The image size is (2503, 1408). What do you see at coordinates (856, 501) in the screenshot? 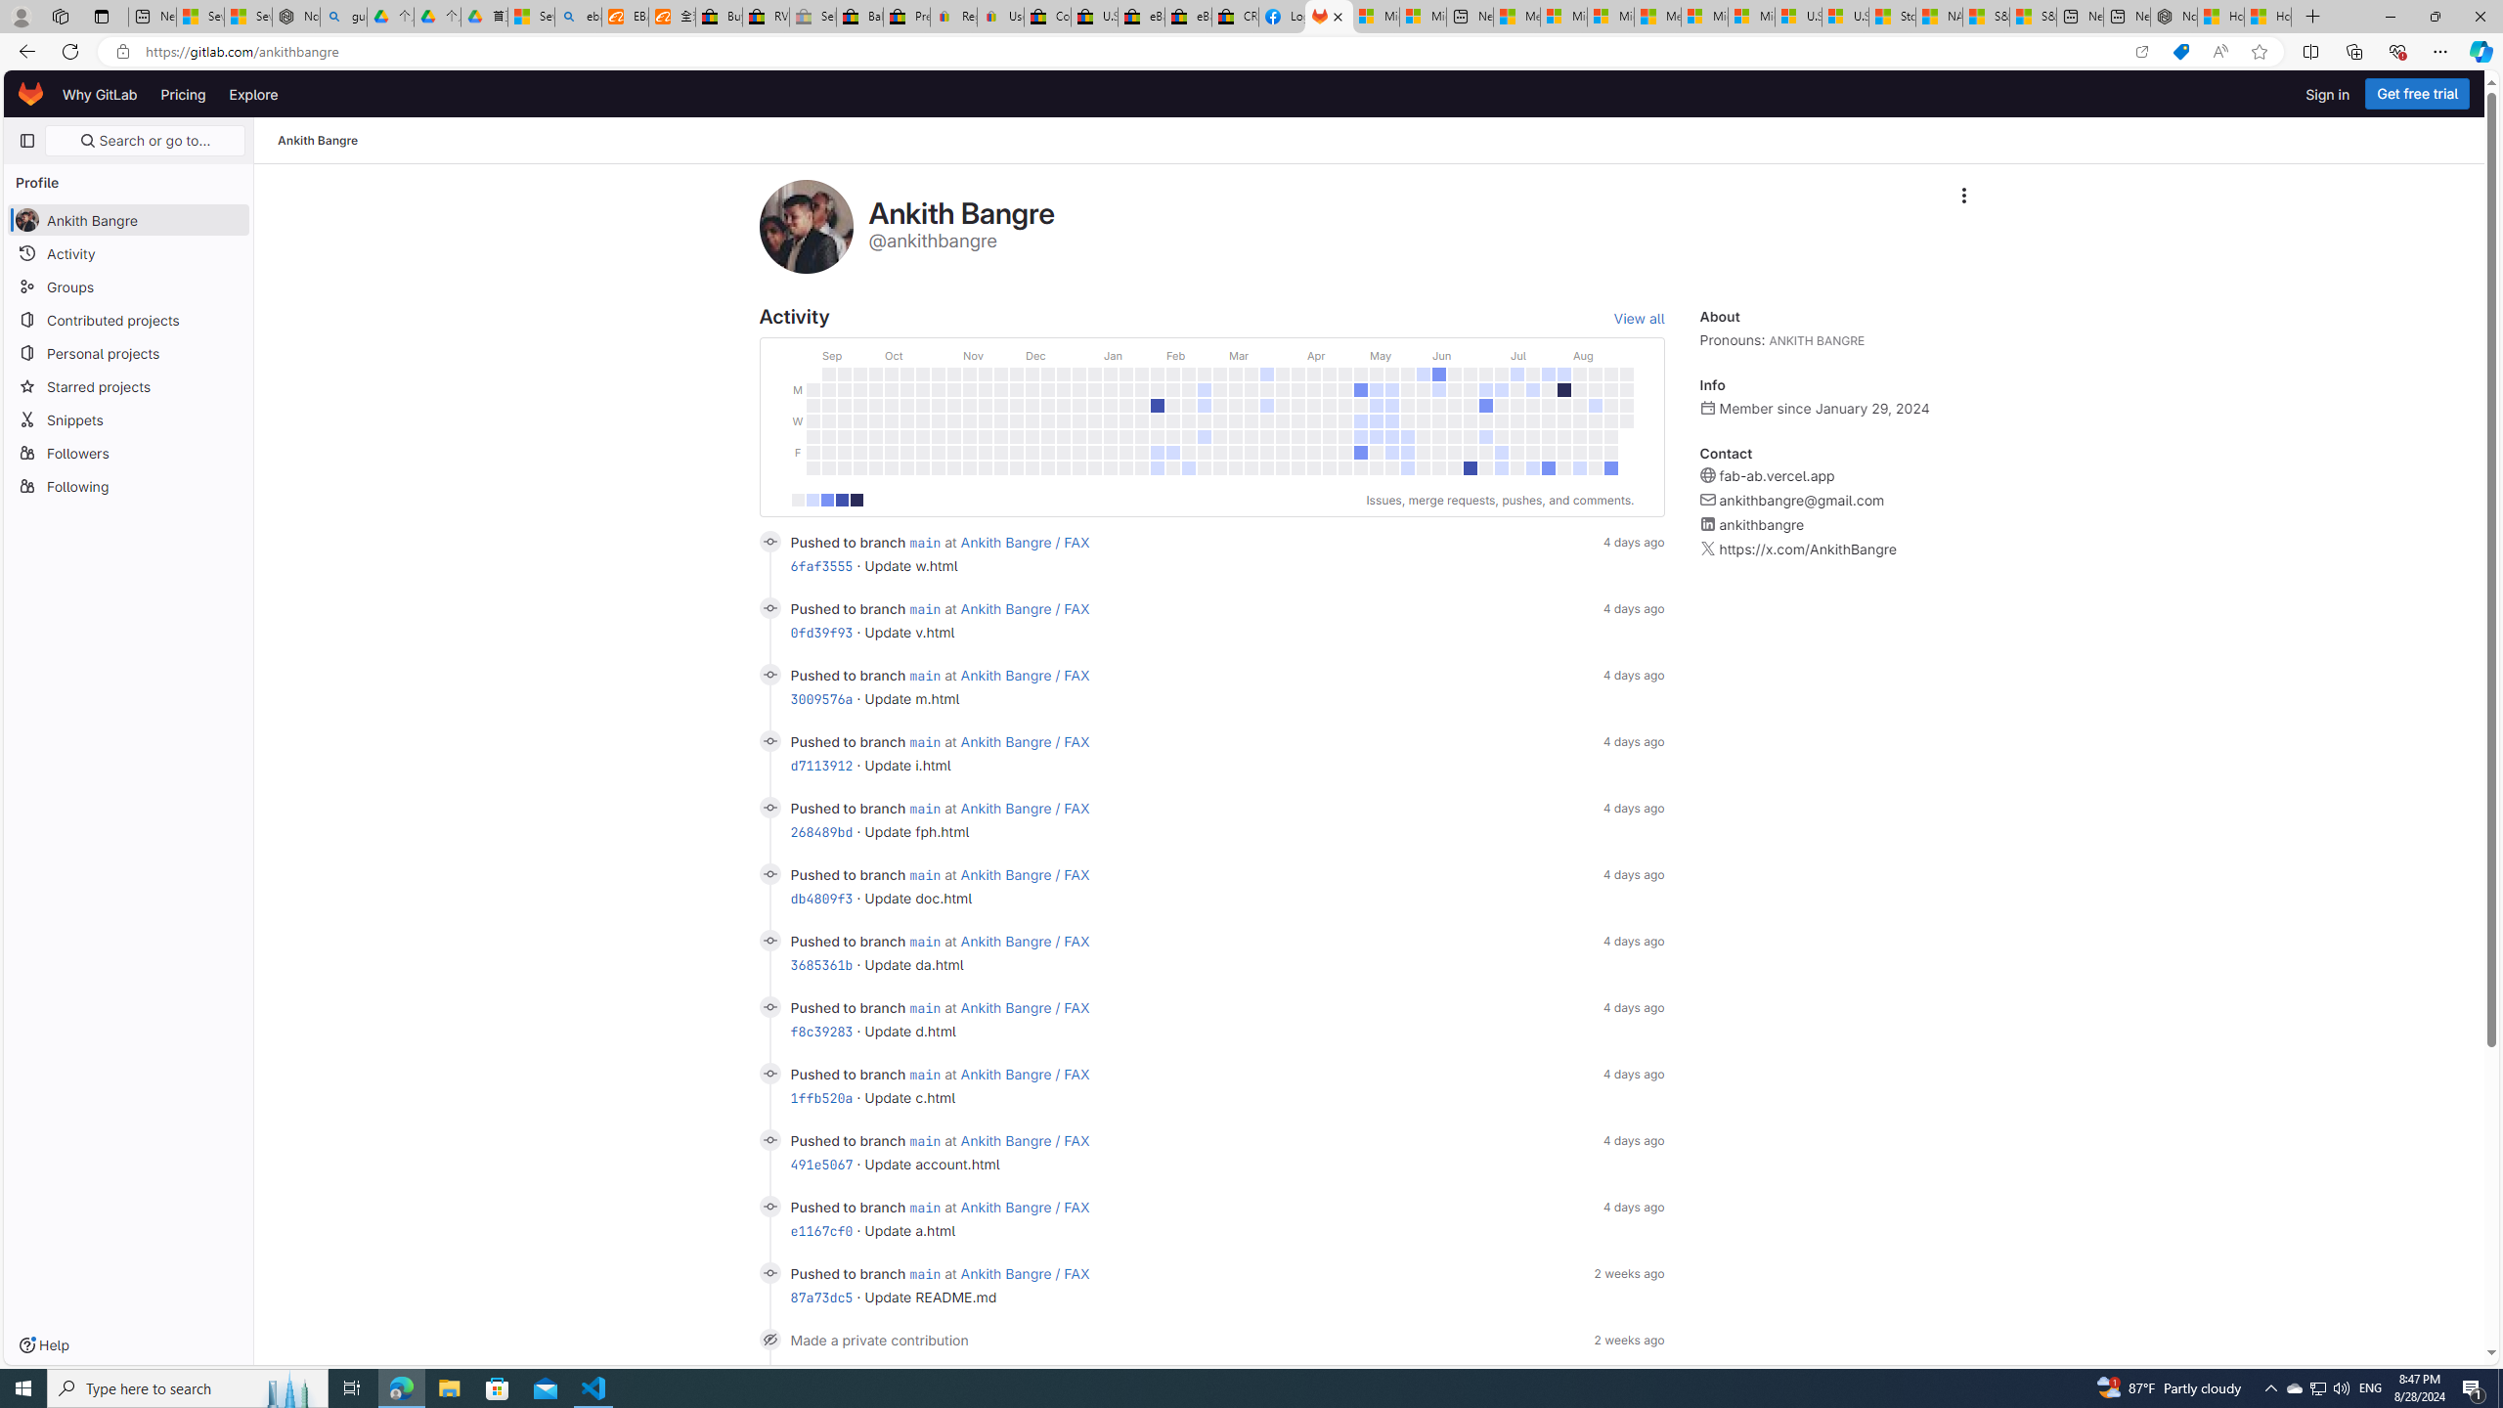
I see `30+ contributions` at bounding box center [856, 501].